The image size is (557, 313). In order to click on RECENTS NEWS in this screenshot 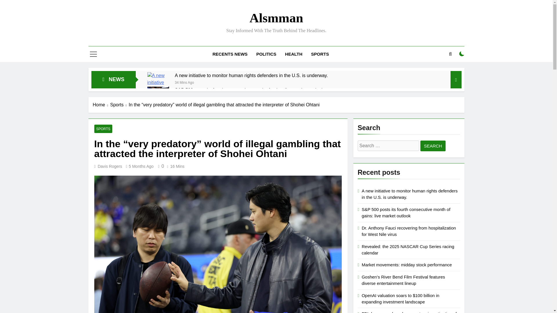, I will do `click(230, 54)`.